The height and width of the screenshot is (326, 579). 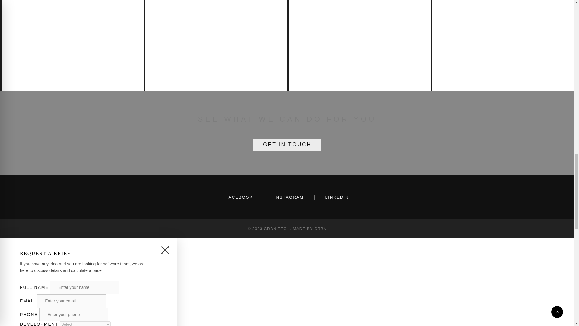 What do you see at coordinates (337, 197) in the screenshot?
I see `LINKEDIN` at bounding box center [337, 197].